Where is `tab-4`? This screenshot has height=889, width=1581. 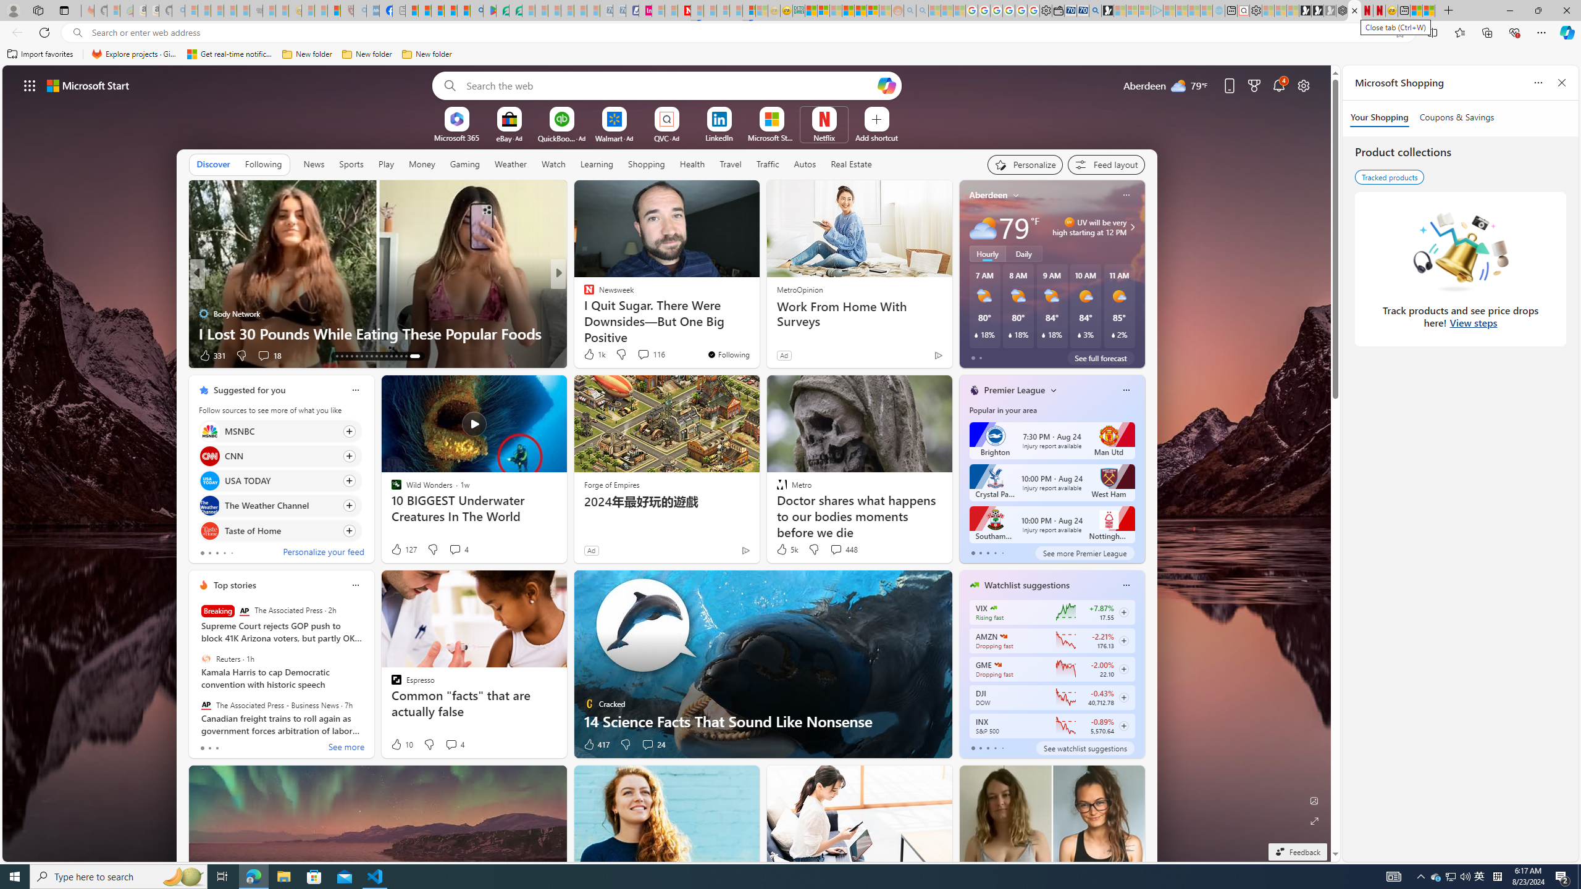
tab-4 is located at coordinates (1003, 748).